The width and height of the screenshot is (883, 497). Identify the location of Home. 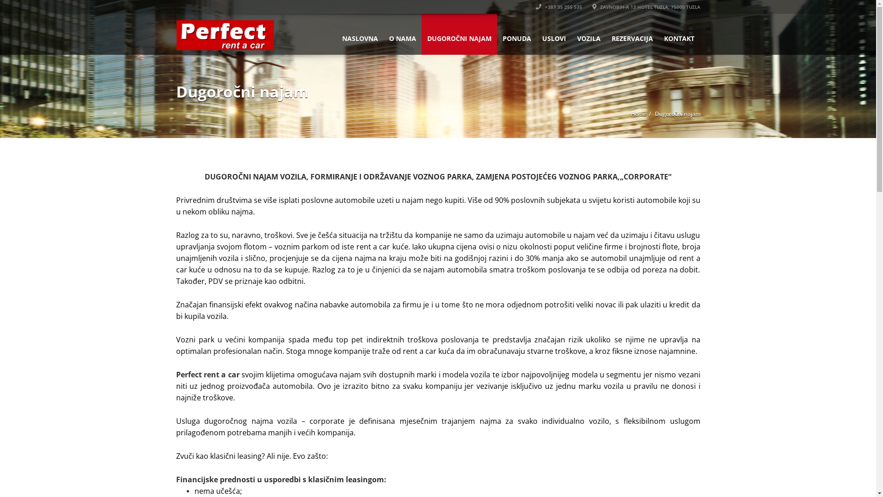
(639, 114).